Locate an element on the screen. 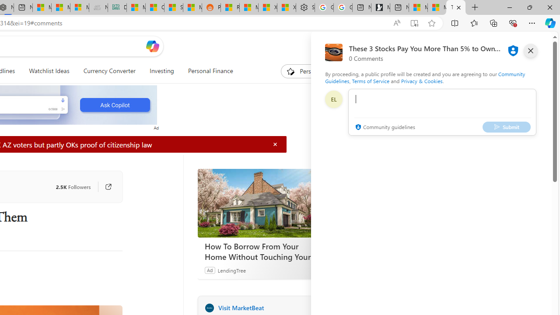  comment-box is located at coordinates (442, 112).